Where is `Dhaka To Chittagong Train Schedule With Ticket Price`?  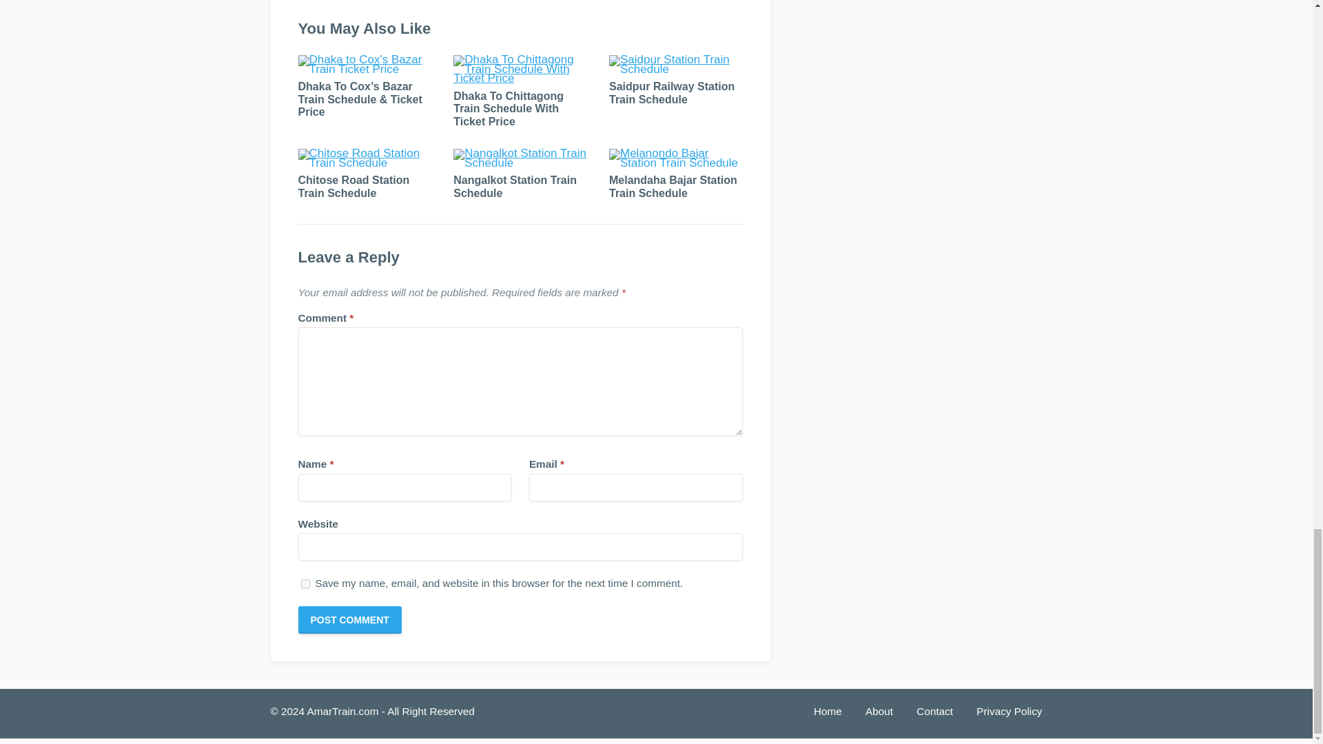 Dhaka To Chittagong Train Schedule With Ticket Price is located at coordinates (509, 108).